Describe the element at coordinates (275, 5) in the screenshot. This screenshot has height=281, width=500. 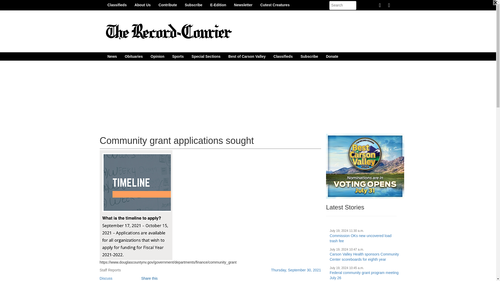
I see `Cutest Creatures` at that location.